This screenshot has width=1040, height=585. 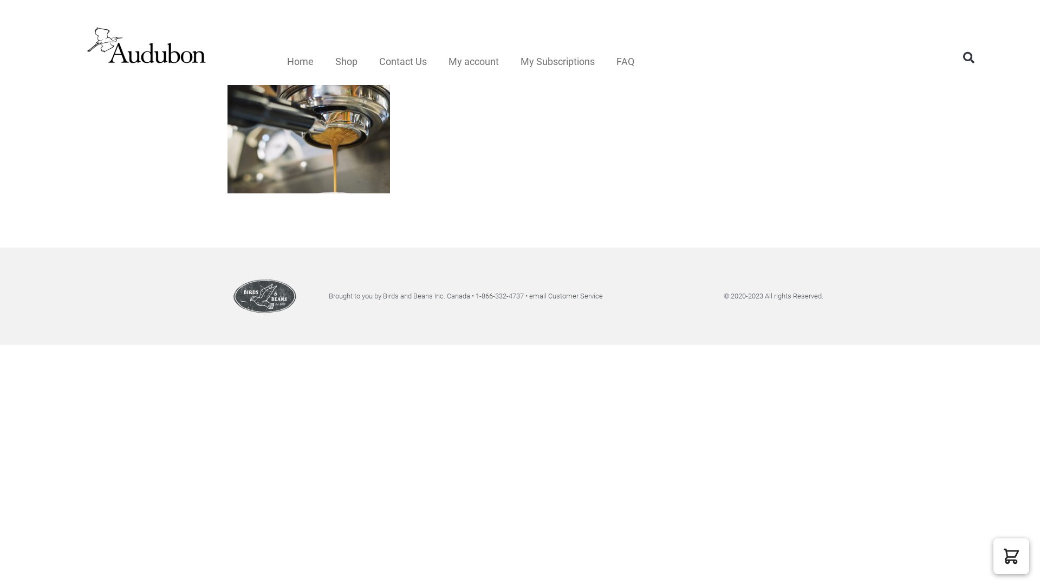 I want to click on Home, so click(x=300, y=62).